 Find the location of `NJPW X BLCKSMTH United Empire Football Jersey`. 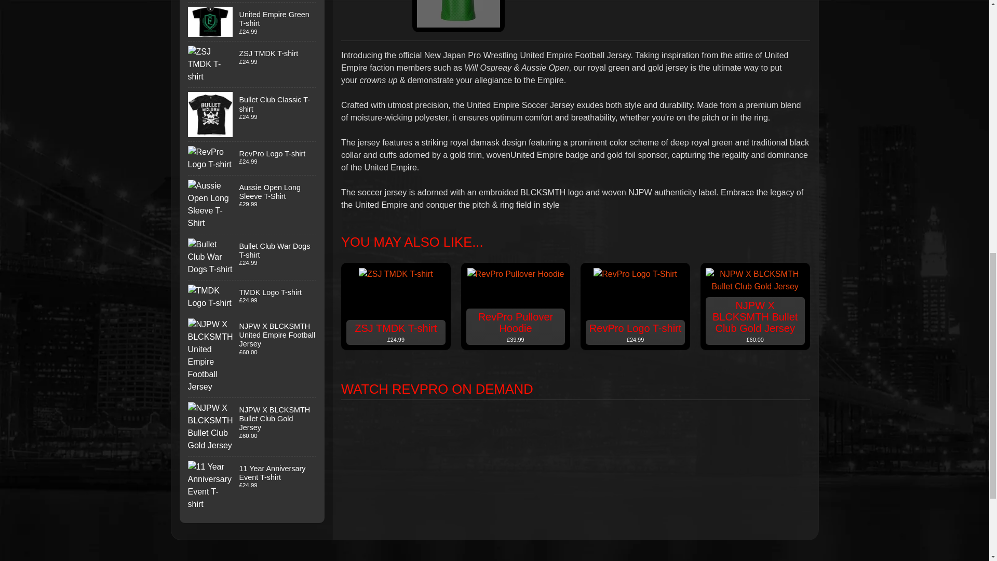

NJPW X BLCKSMTH United Empire Football Jersey is located at coordinates (252, 355).